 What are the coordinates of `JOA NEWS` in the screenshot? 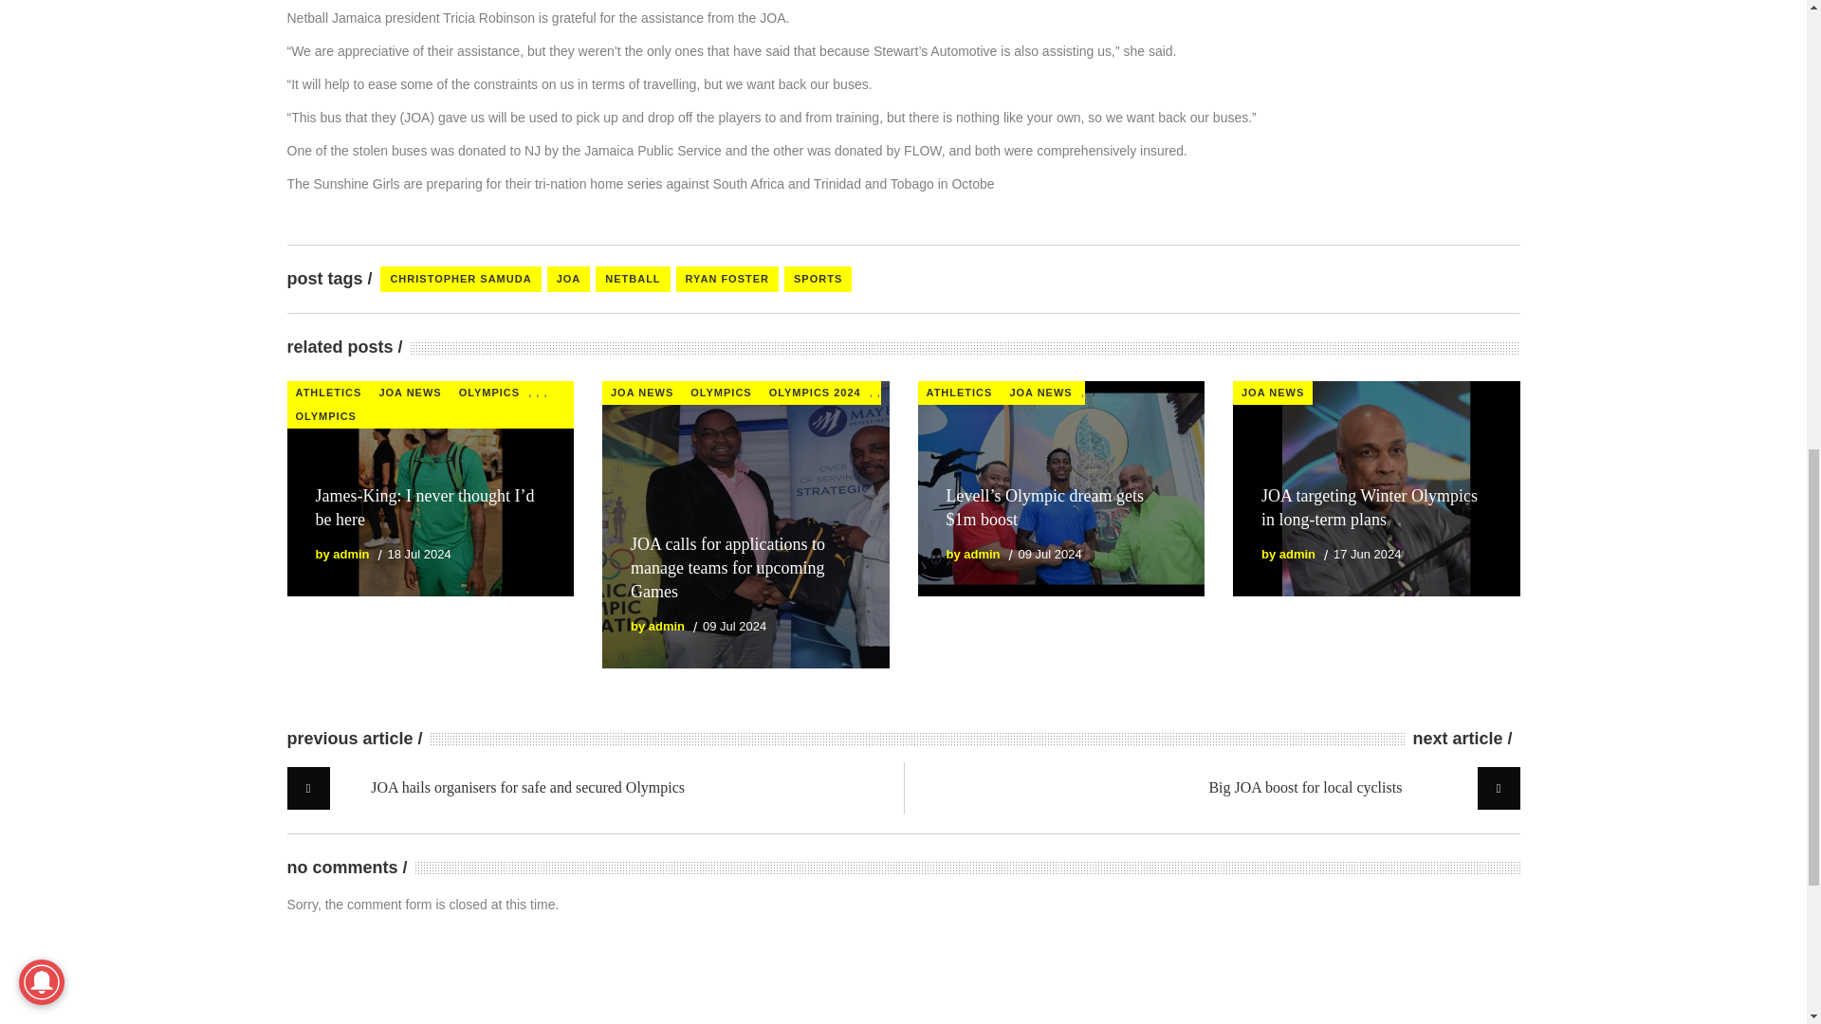 It's located at (410, 393).